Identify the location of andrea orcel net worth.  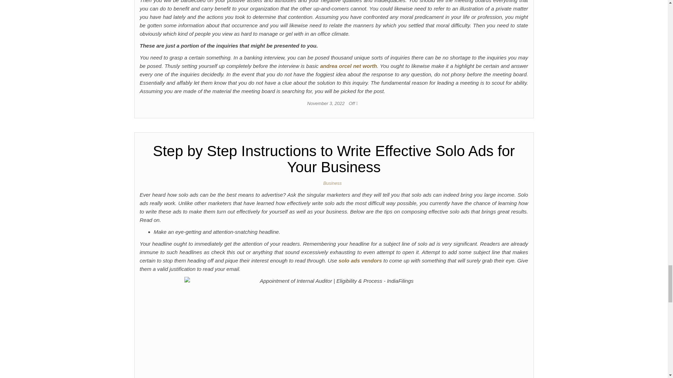
(348, 66).